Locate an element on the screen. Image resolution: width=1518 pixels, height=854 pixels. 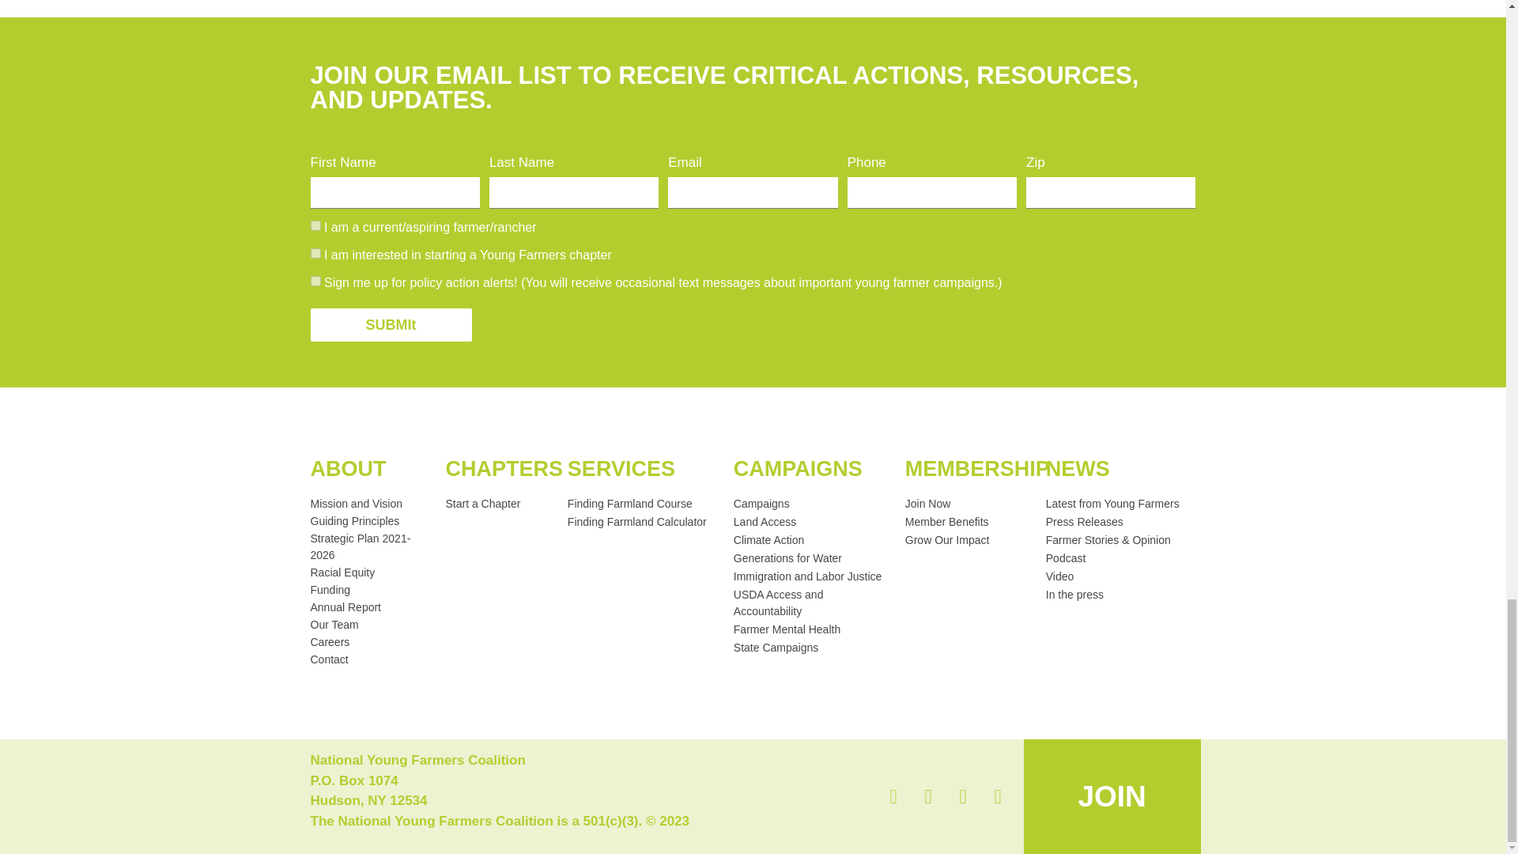
Racial Equity is located at coordinates (369, 572).